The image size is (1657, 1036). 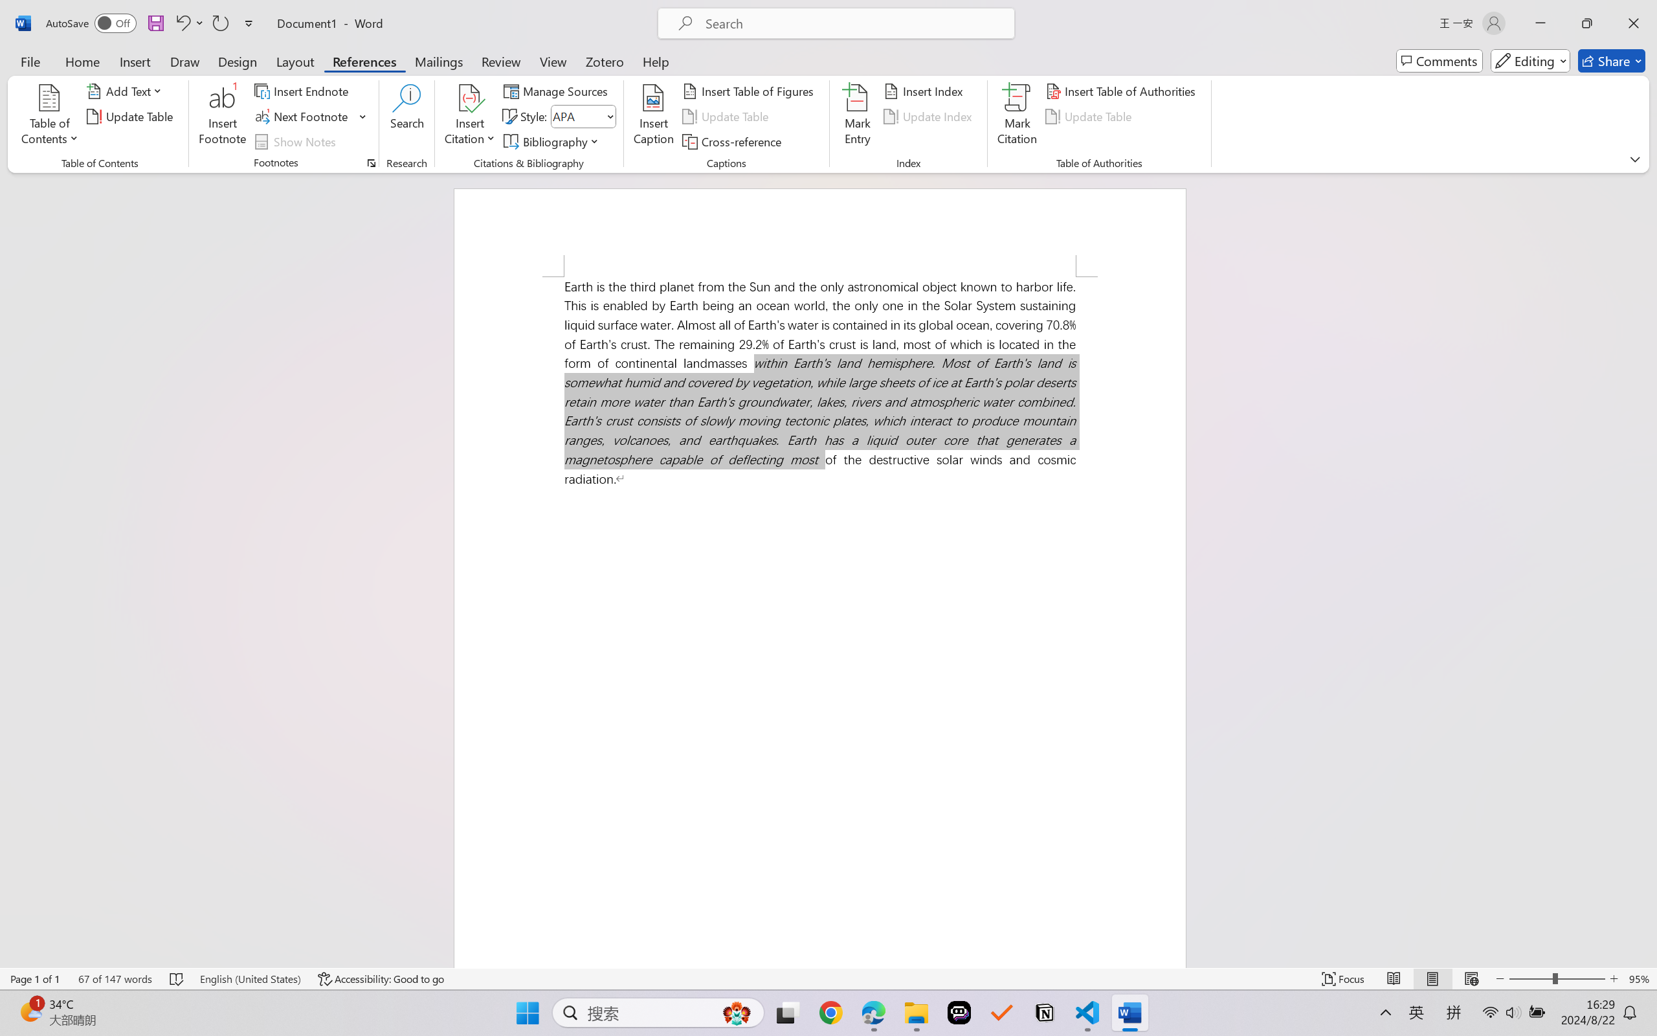 What do you see at coordinates (734, 141) in the screenshot?
I see `Cross-reference...` at bounding box center [734, 141].